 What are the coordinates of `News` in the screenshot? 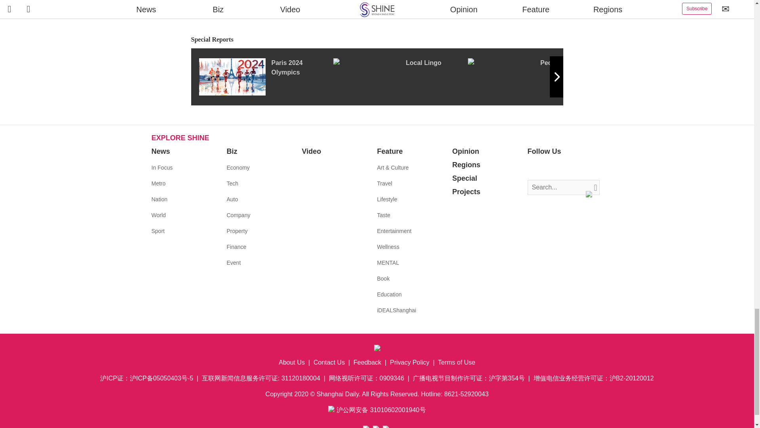 It's located at (160, 151).